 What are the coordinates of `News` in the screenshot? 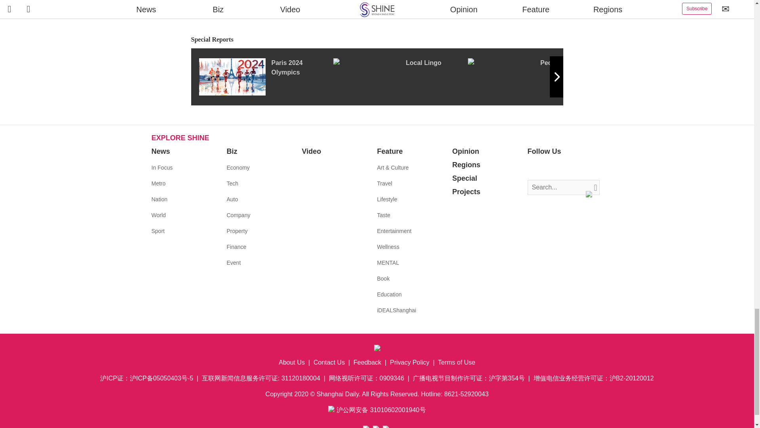 It's located at (160, 151).